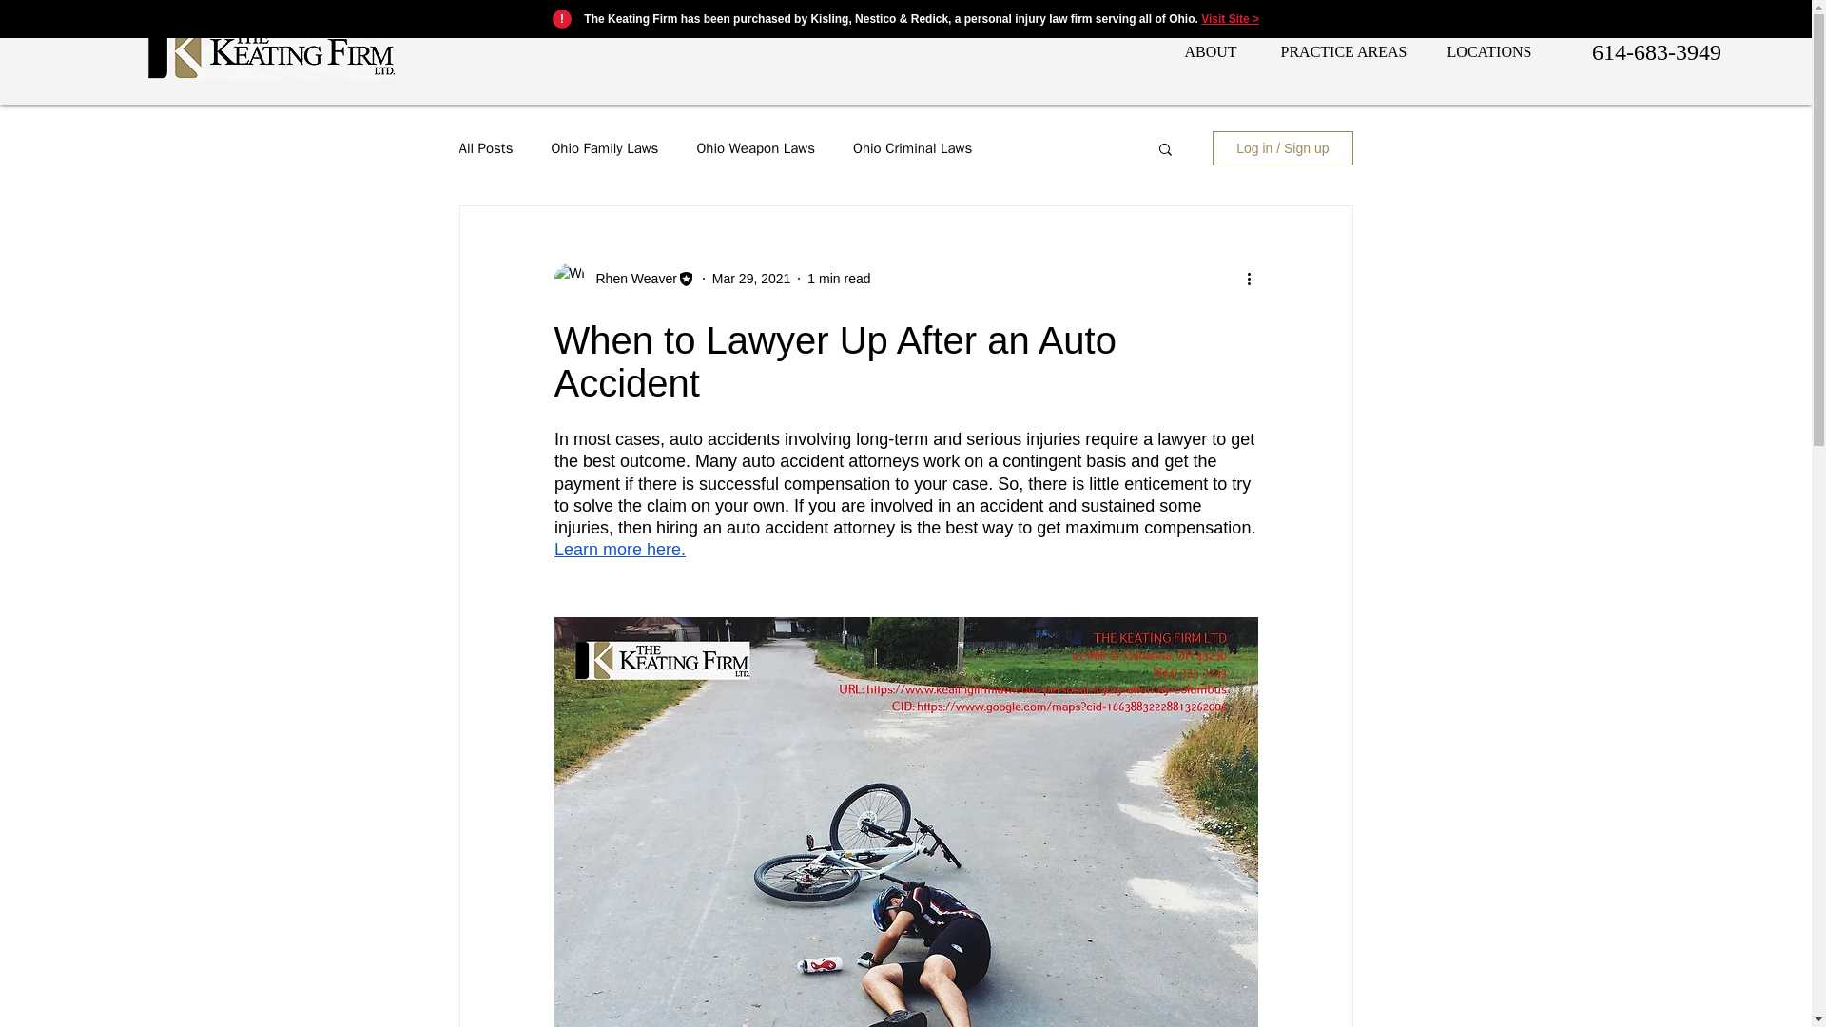 The height and width of the screenshot is (1027, 1826). What do you see at coordinates (618, 550) in the screenshot?
I see `Learn more here.` at bounding box center [618, 550].